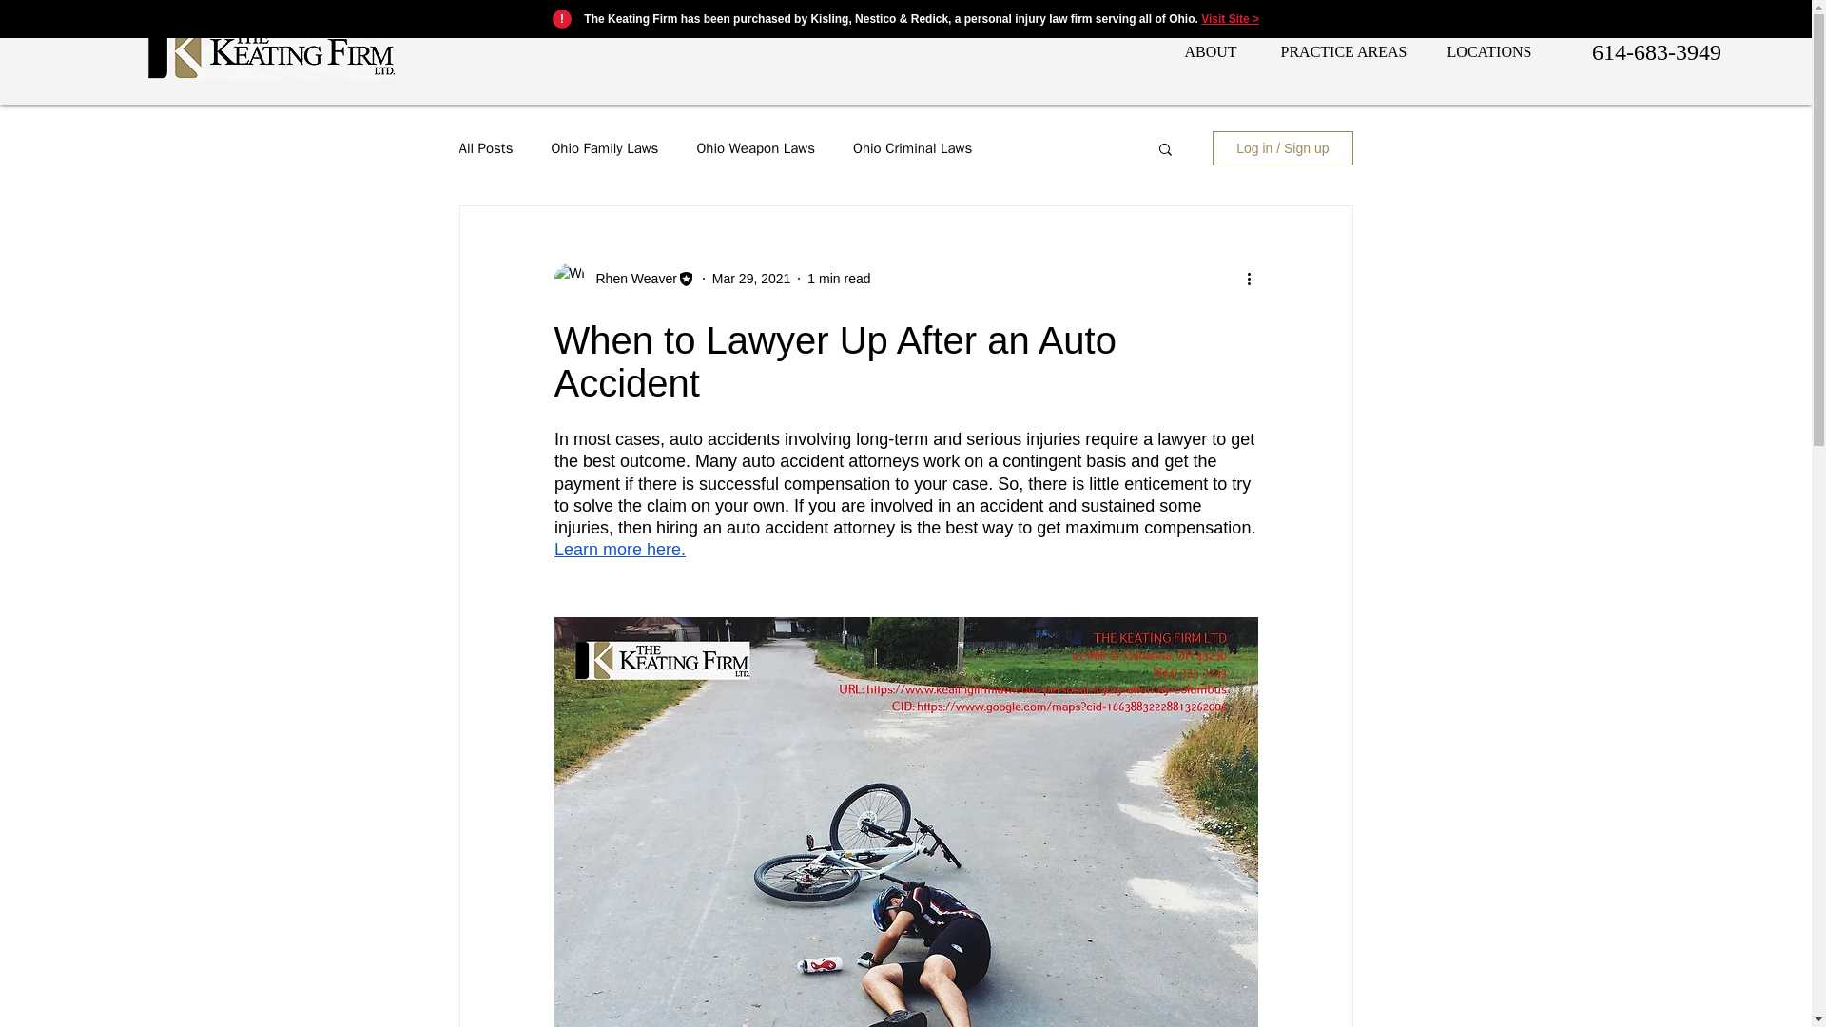 The height and width of the screenshot is (1027, 1826). What do you see at coordinates (618, 550) in the screenshot?
I see `Learn more here.` at bounding box center [618, 550].